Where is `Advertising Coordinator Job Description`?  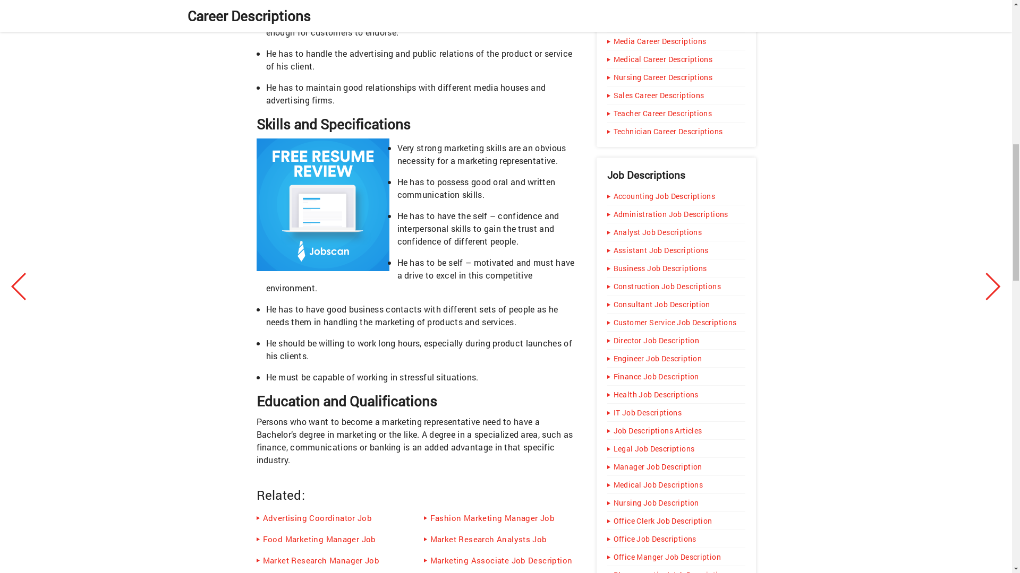 Advertising Coordinator Job Description is located at coordinates (331, 517).